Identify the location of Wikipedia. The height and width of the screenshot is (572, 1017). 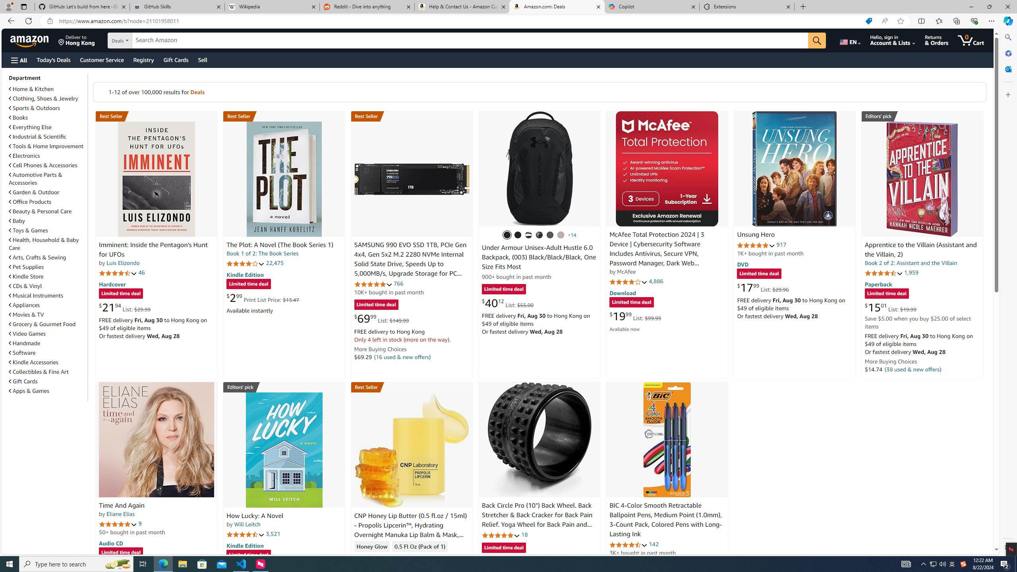
(273, 7).